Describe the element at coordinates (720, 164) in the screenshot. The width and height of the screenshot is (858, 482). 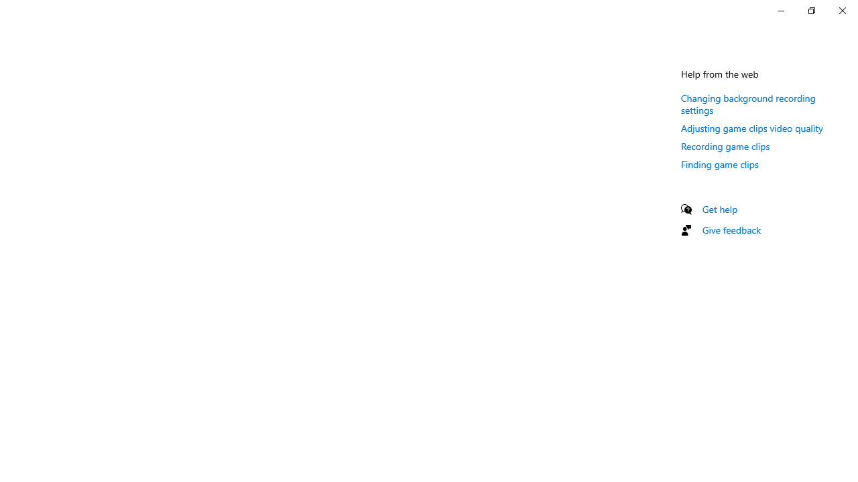
I see `Finding game clips` at that location.